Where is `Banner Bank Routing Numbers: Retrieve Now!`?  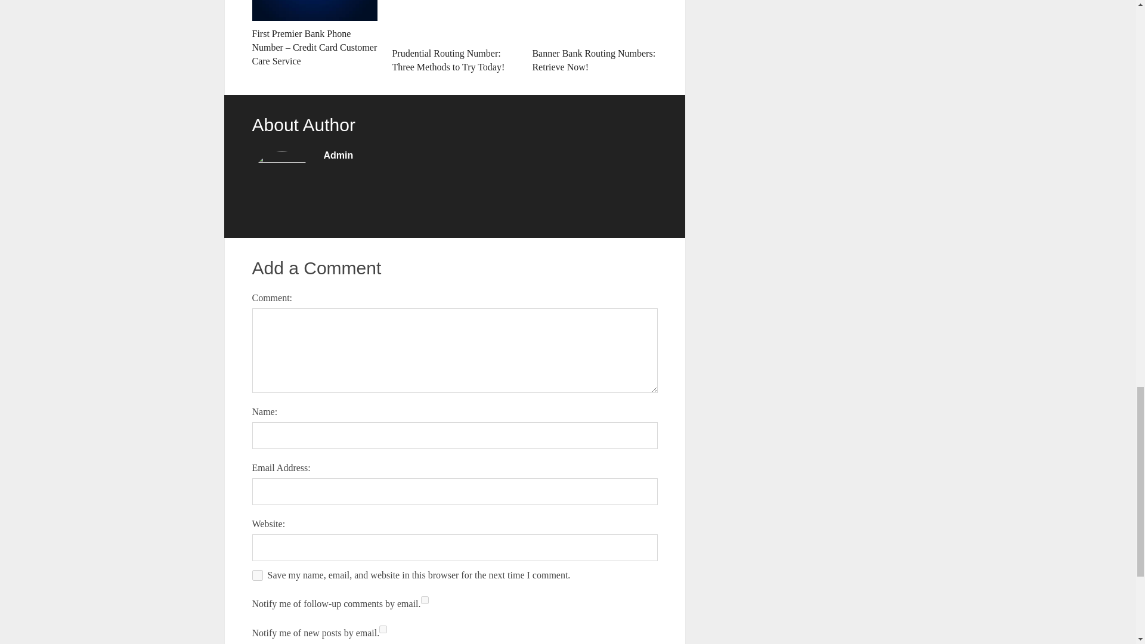 Banner Bank Routing Numbers: Retrieve Now! is located at coordinates (595, 37).